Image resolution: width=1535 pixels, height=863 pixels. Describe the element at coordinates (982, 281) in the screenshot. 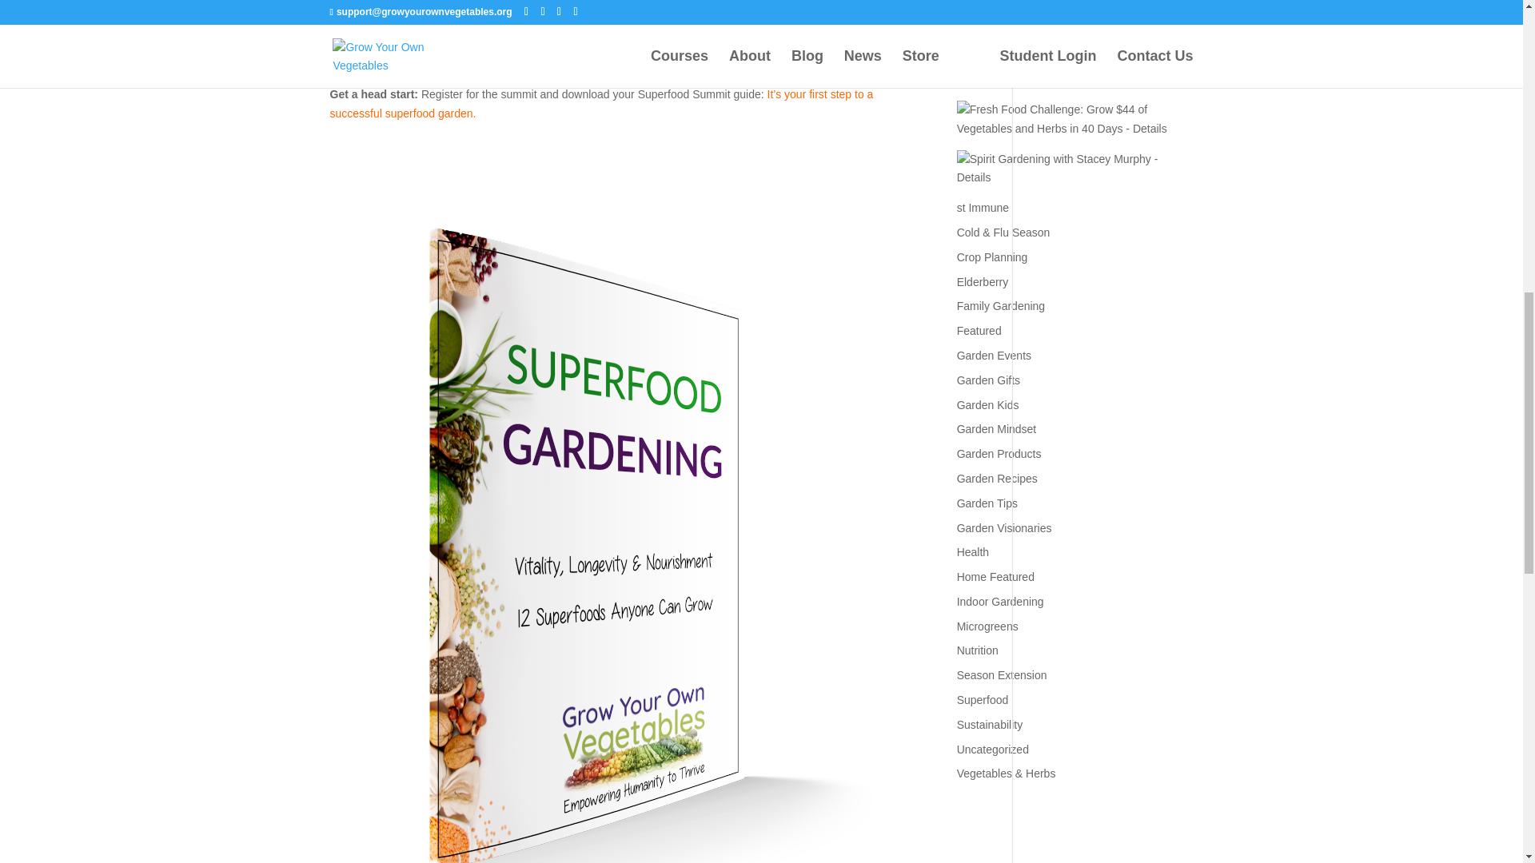

I see `Elderberry` at that location.